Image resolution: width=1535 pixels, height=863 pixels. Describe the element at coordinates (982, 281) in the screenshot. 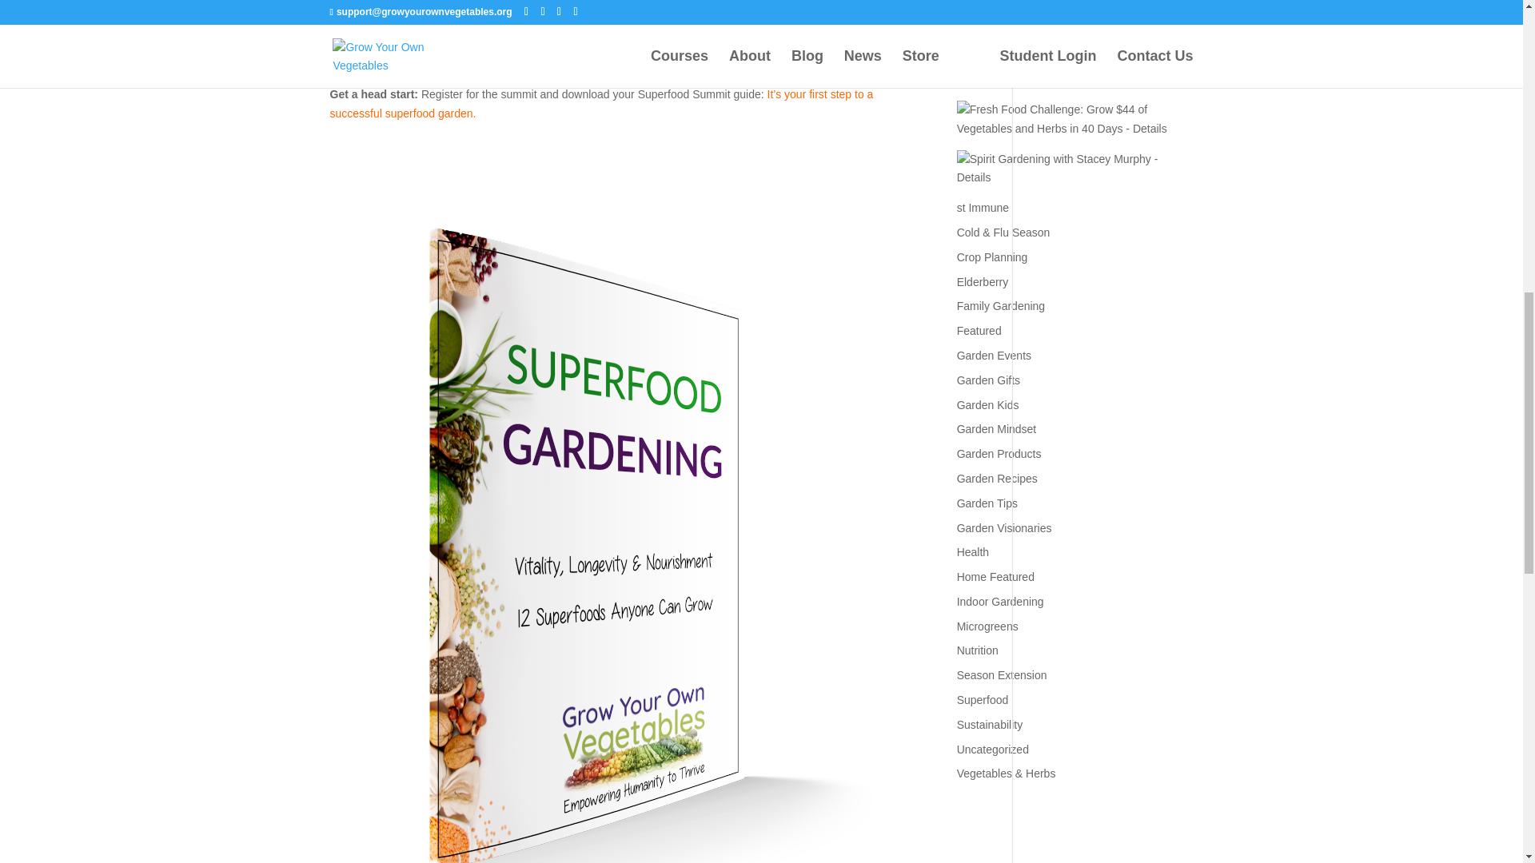

I see `Elderberry` at that location.